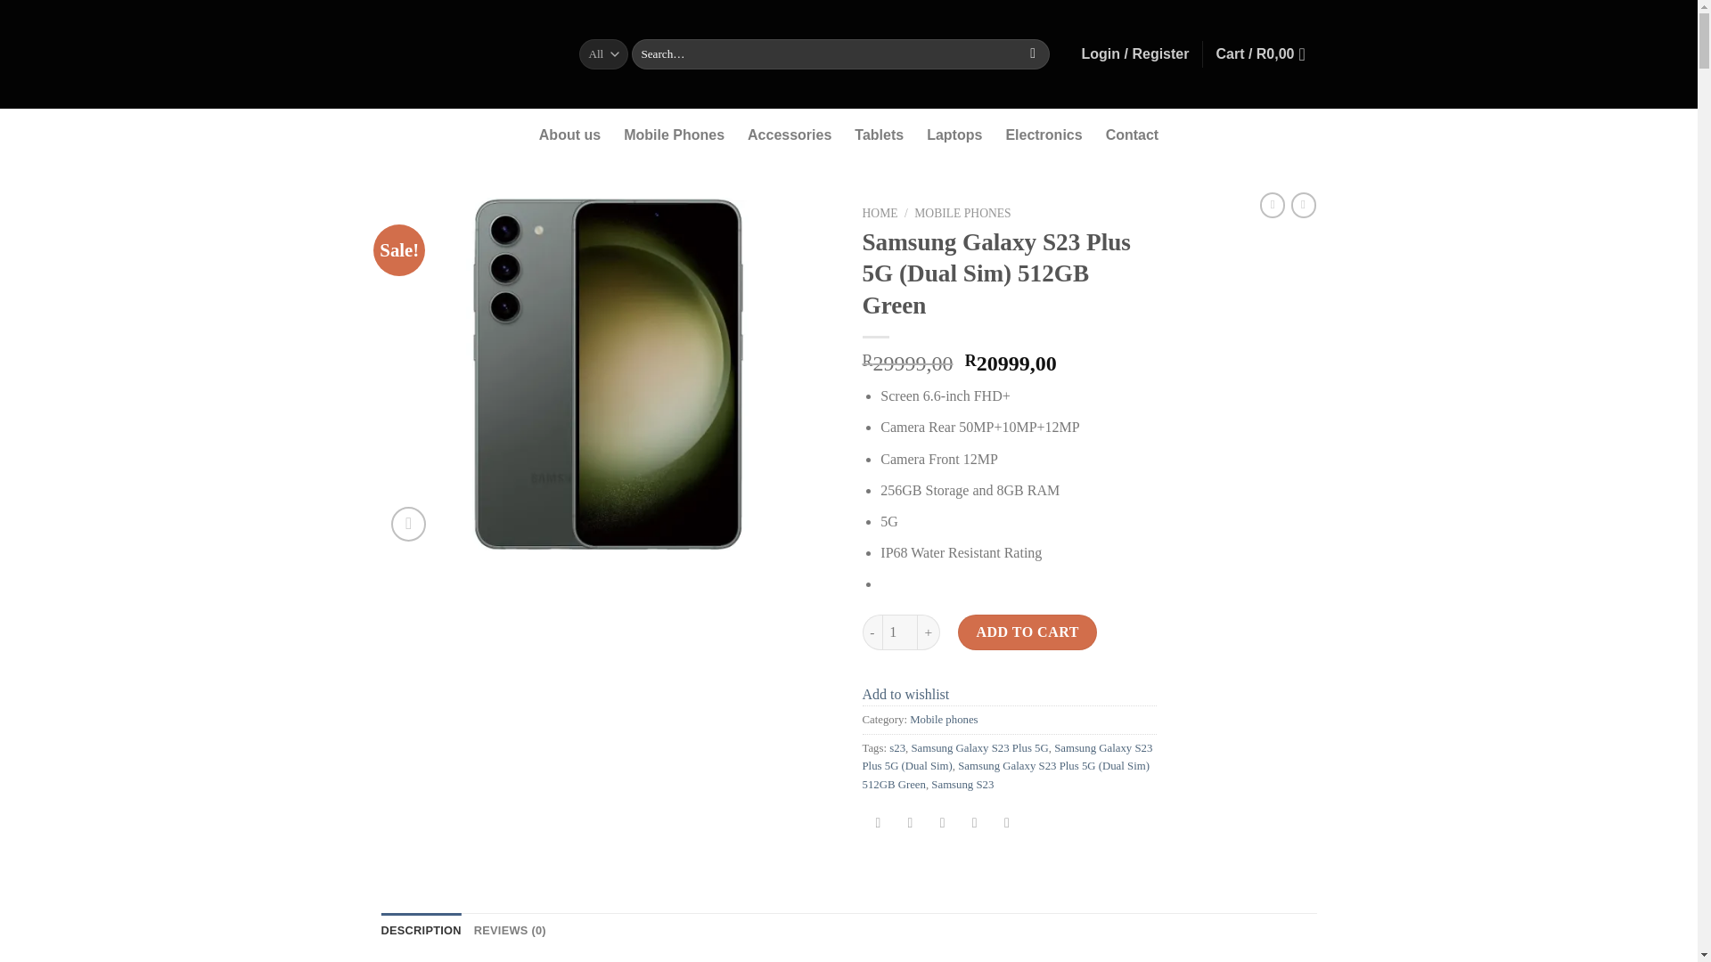 This screenshot has width=1711, height=962. I want to click on Samsung Galaxy S23 Plus 5G, so click(978, 747).